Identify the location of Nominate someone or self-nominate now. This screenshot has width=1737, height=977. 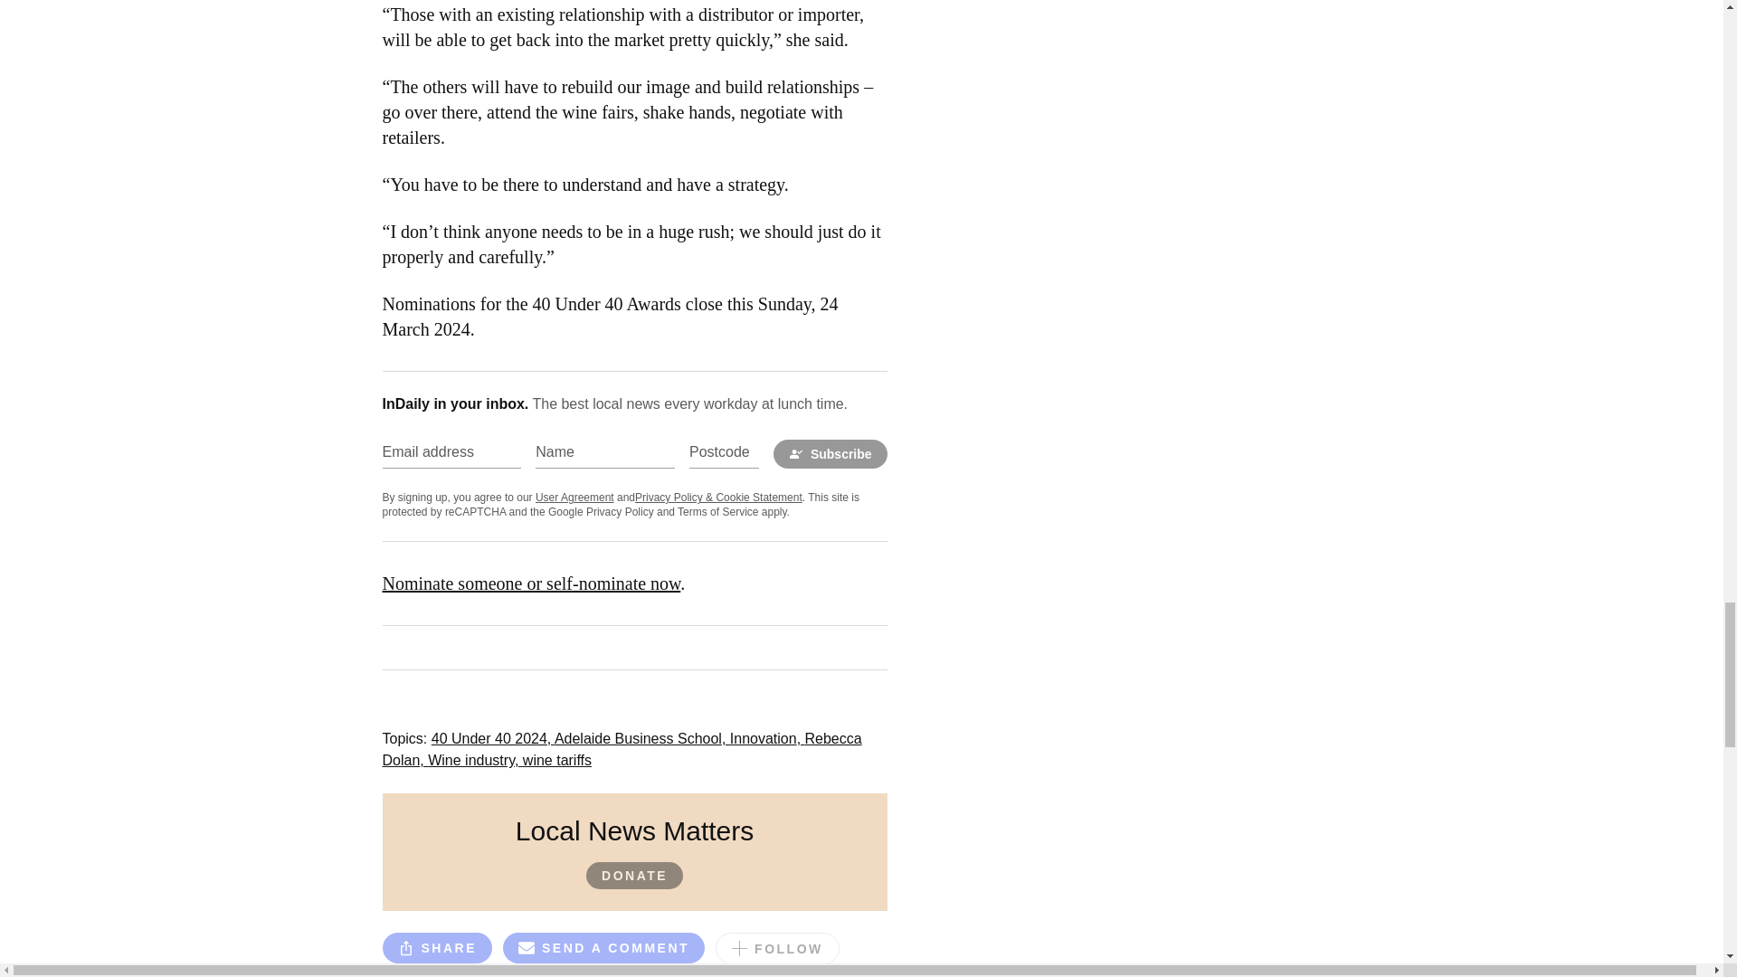
(531, 583).